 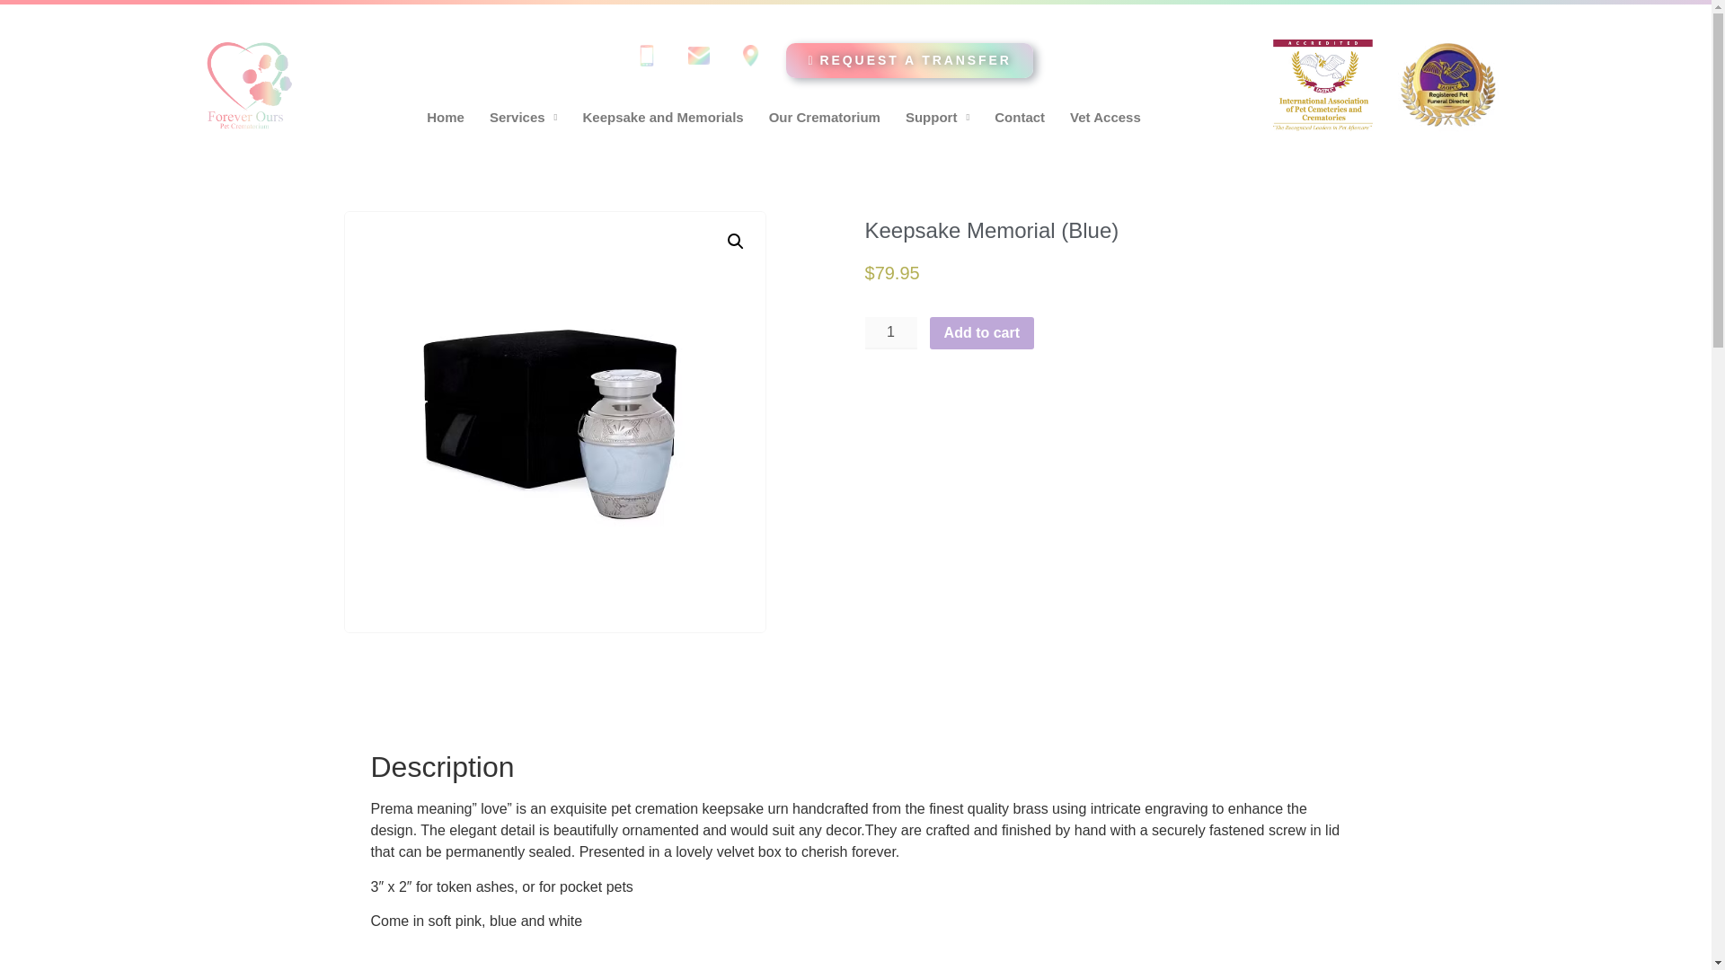 I want to click on Keepsake and Memorials, so click(x=661, y=118).